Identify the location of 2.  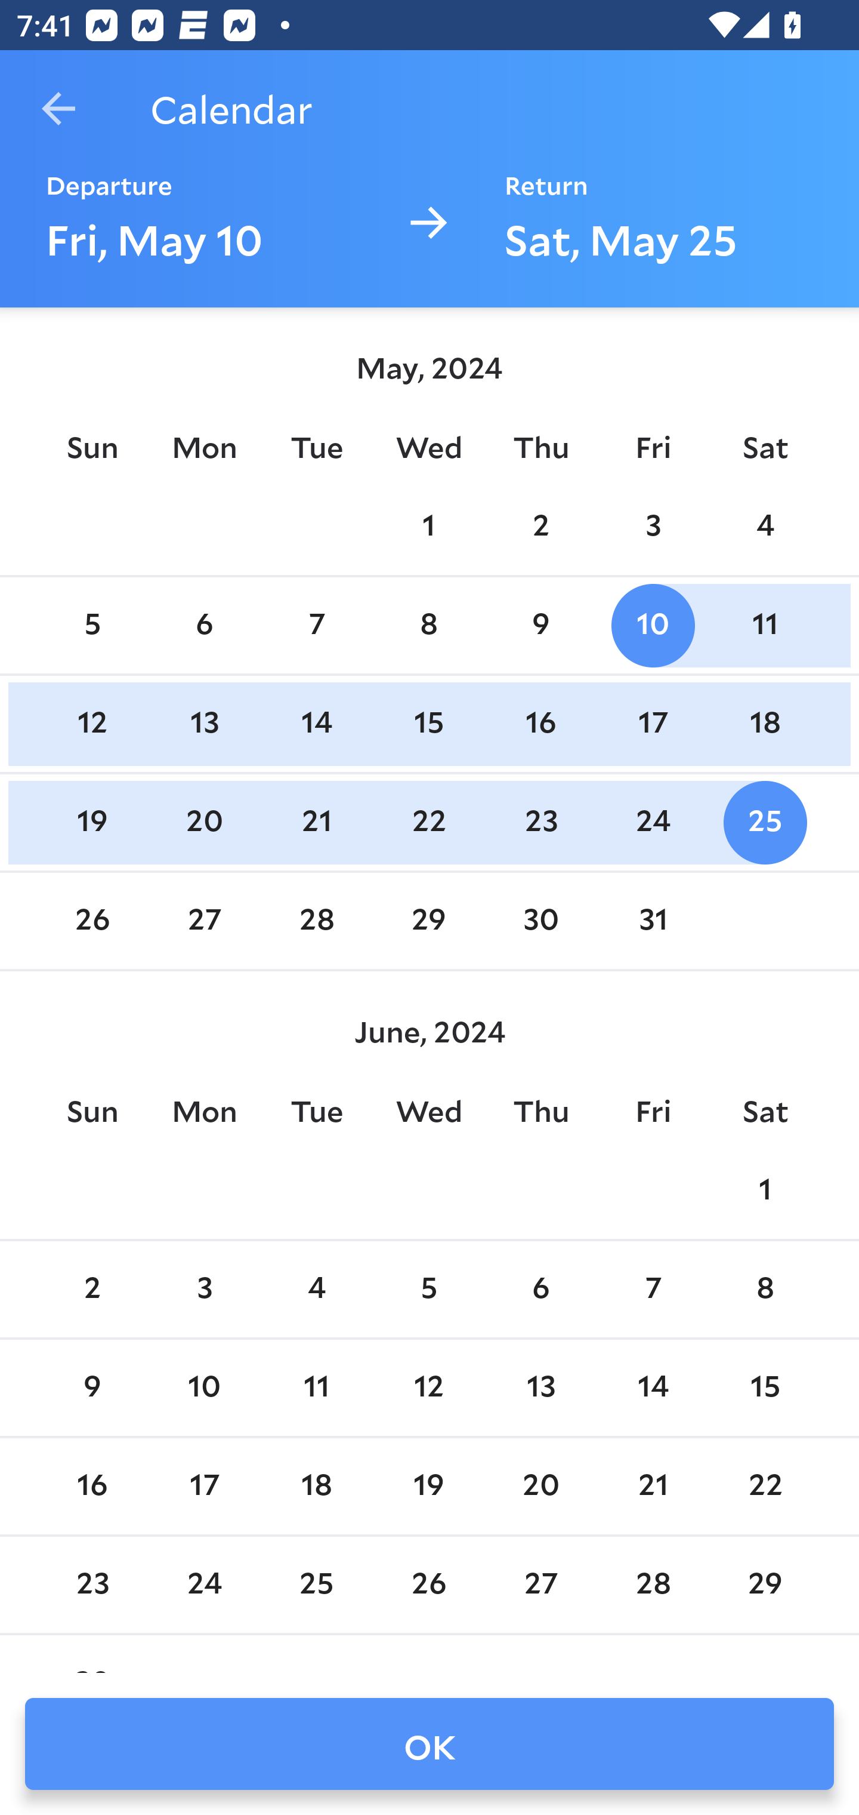
(92, 1290).